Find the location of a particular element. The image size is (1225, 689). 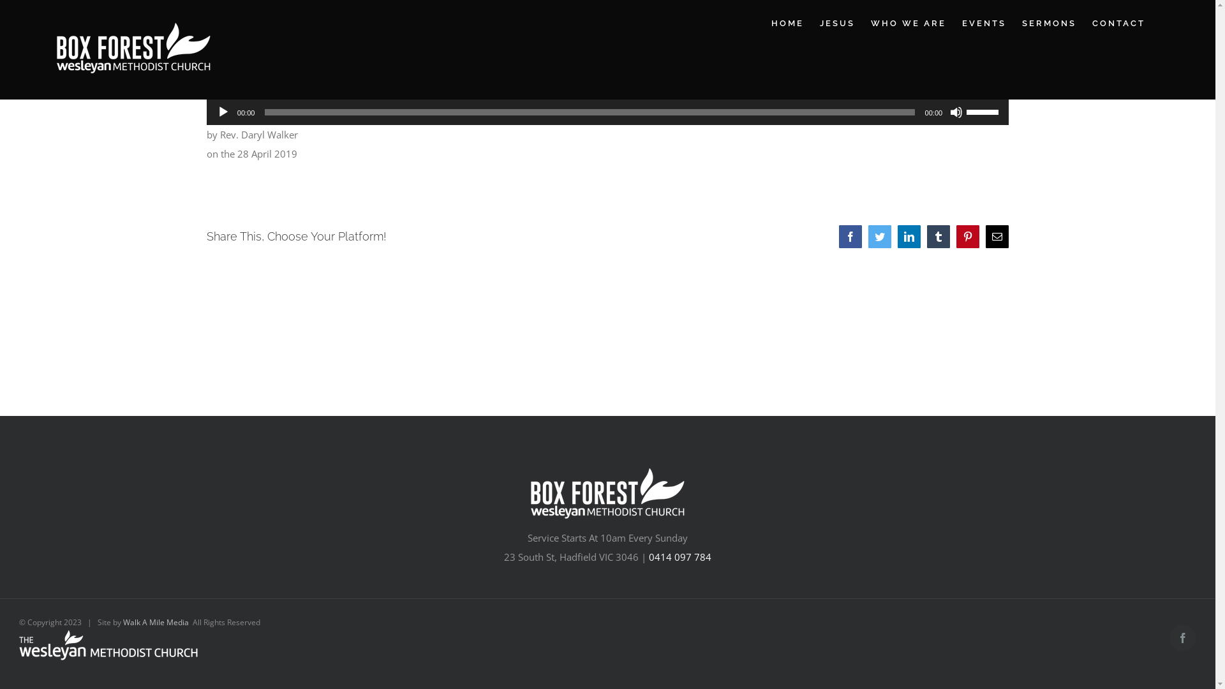

Use Up/Down Arrow keys to increase or decrease volume. is located at coordinates (984, 111).